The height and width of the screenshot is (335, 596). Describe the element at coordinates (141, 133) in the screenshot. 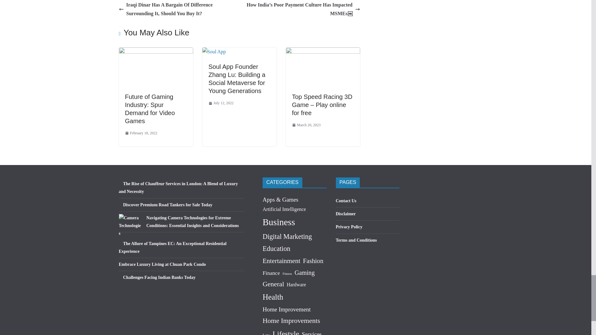

I see `5:49 PM` at that location.